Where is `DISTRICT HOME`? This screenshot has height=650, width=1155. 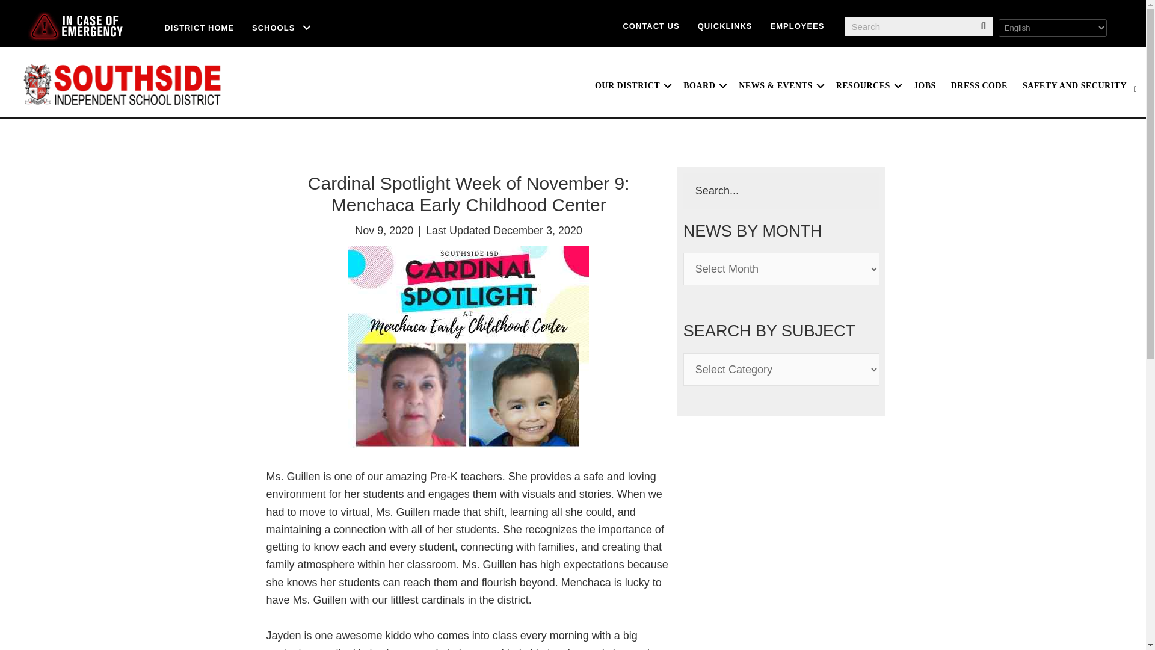 DISTRICT HOME is located at coordinates (199, 28).